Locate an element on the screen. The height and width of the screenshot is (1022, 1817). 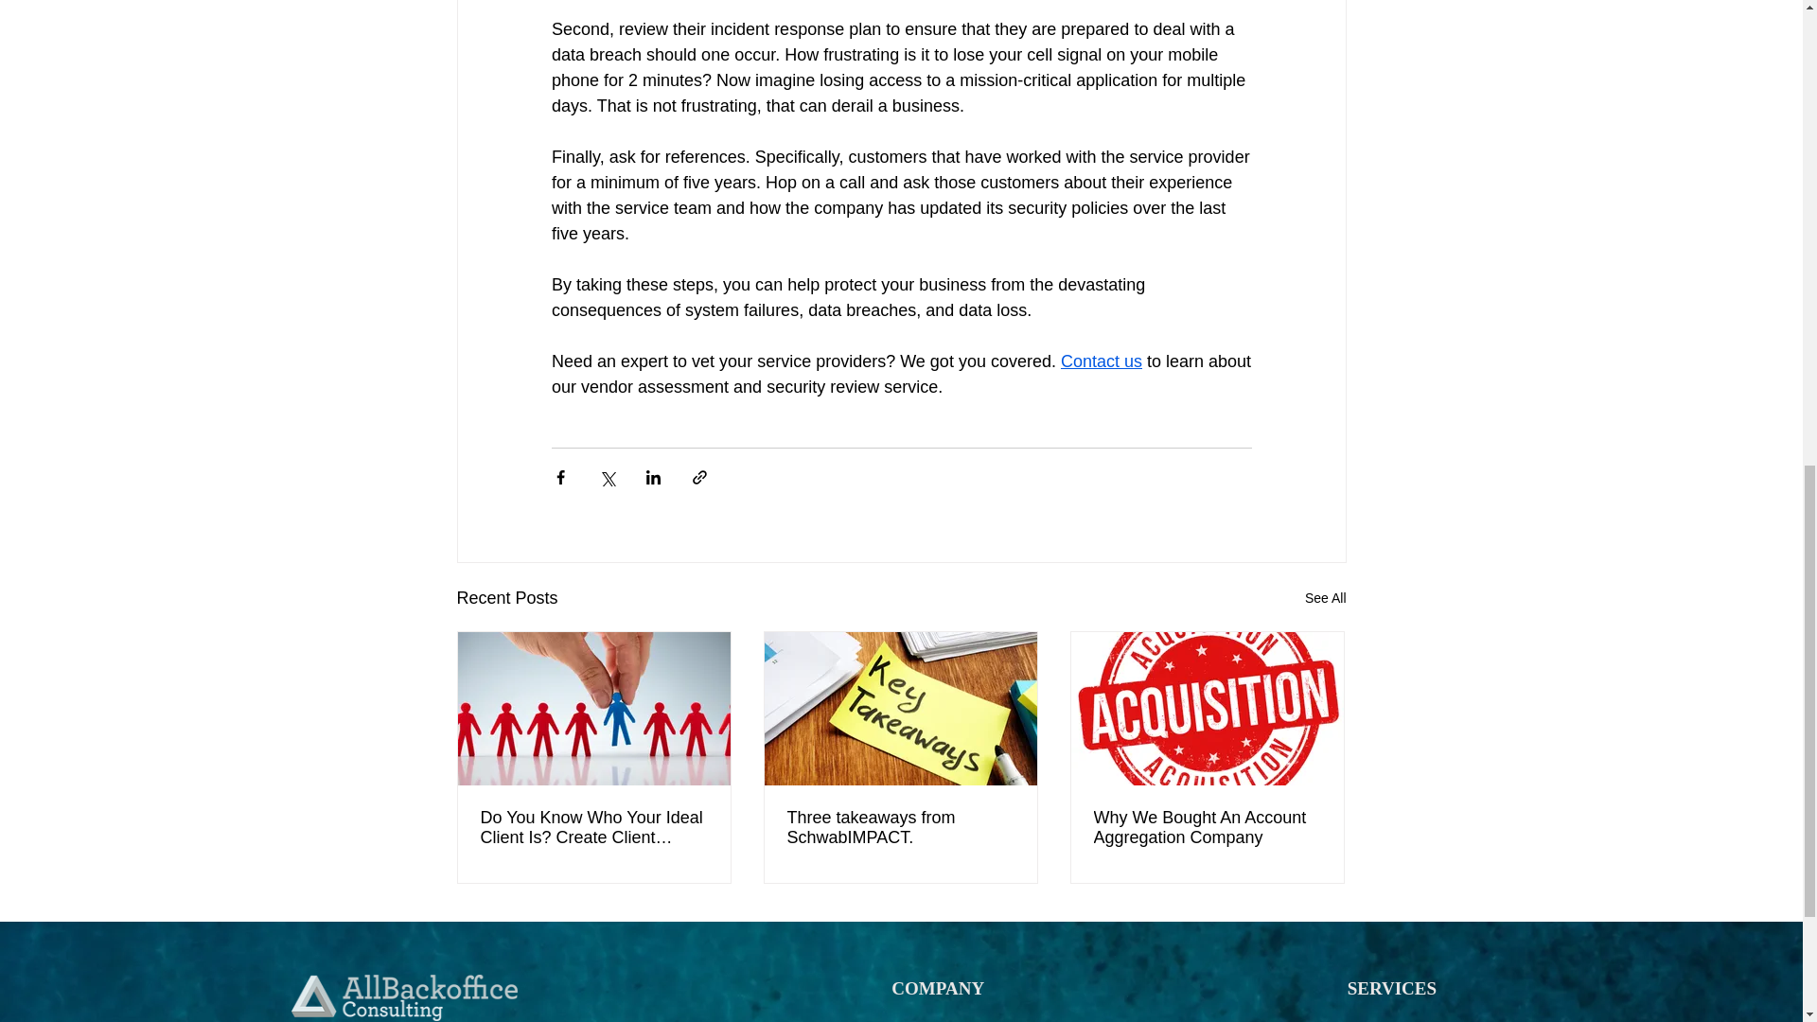
Contact us is located at coordinates (1100, 361).